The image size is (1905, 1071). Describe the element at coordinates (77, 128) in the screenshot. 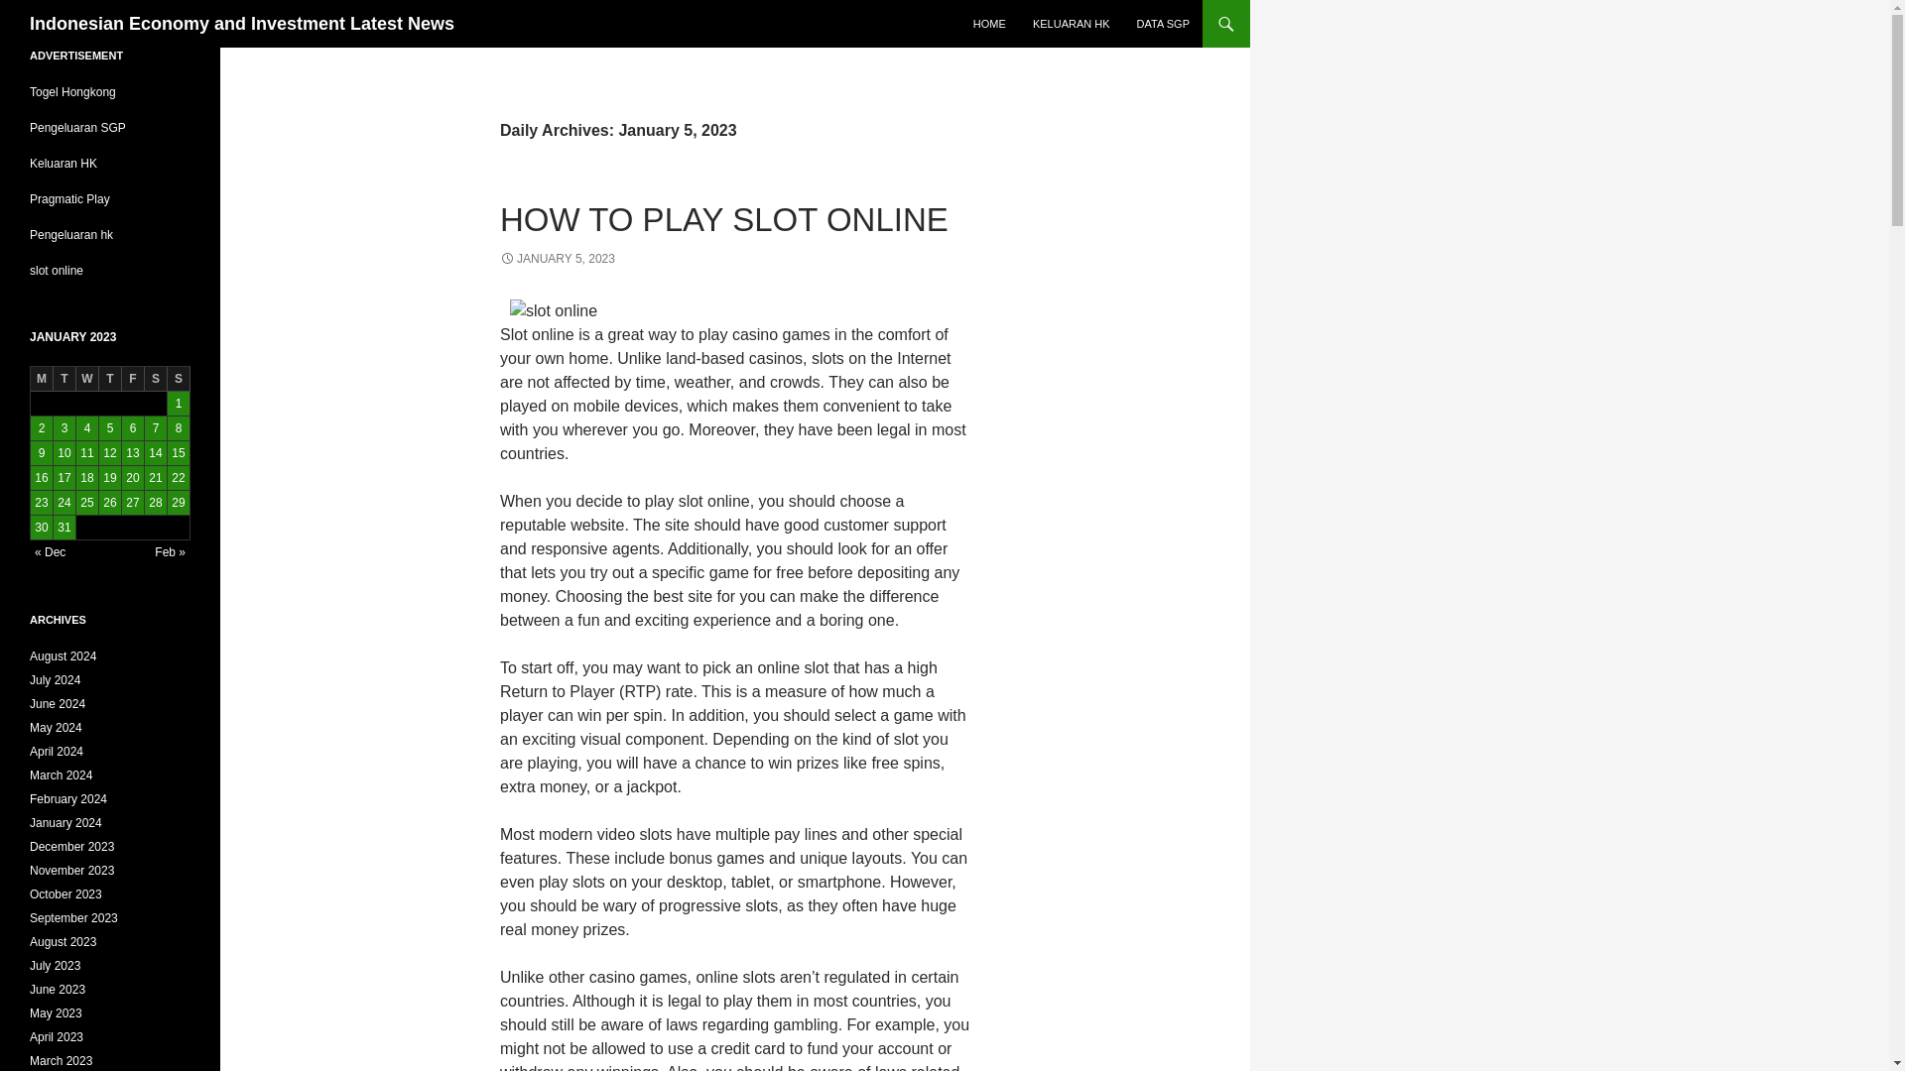

I see `Pengeluaran SGP` at that location.